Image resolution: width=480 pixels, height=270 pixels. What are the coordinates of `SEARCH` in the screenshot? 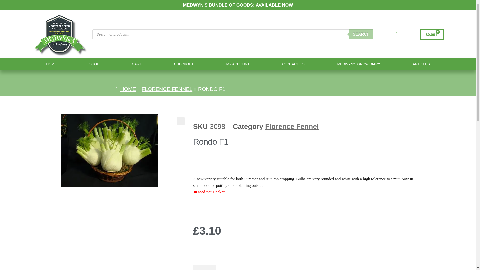 It's located at (361, 34).